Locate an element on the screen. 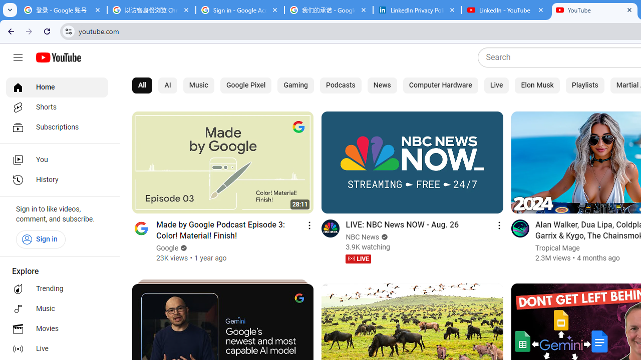 Image resolution: width=641 pixels, height=360 pixels. Podcasts is located at coordinates (341, 85).